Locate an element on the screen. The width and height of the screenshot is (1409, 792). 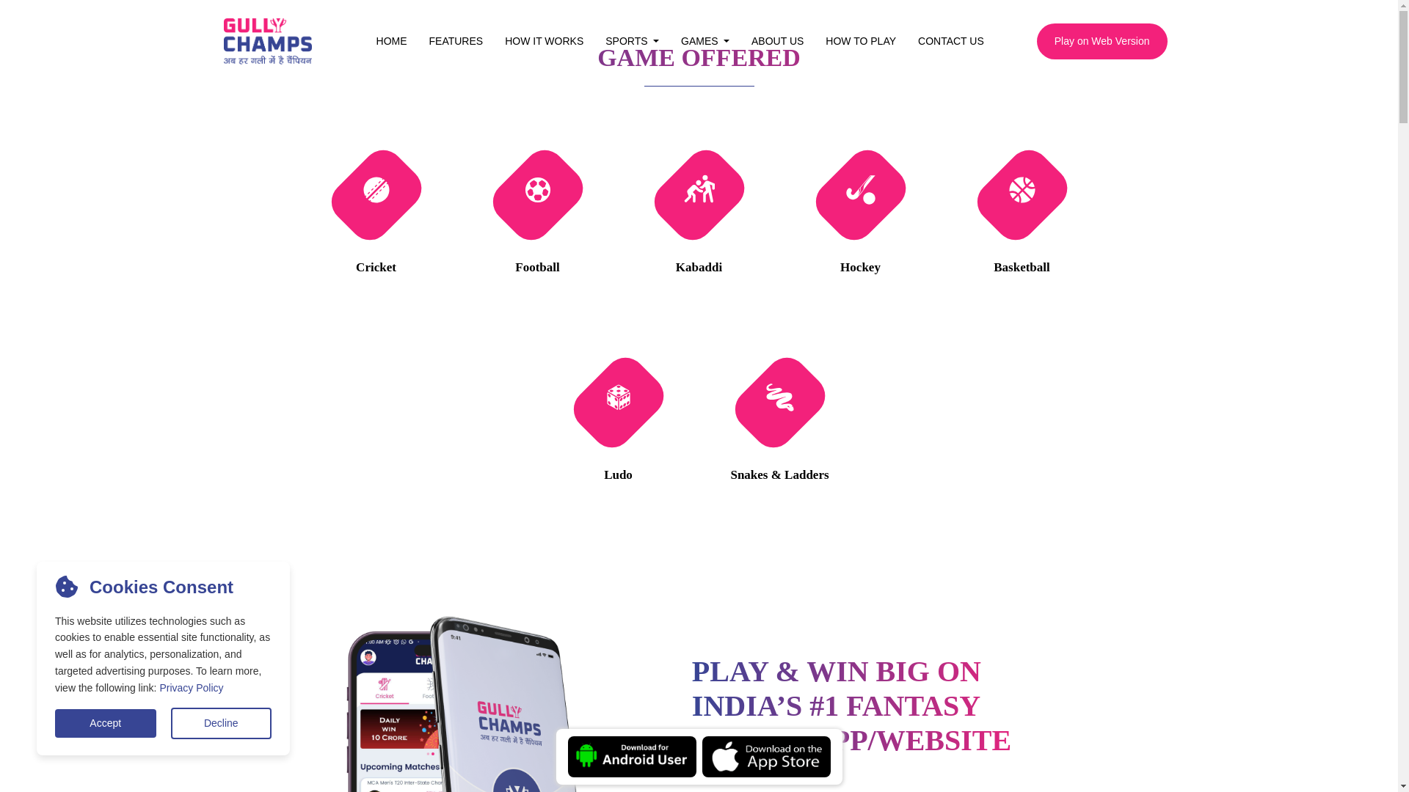
HOW TO PLAY is located at coordinates (860, 41).